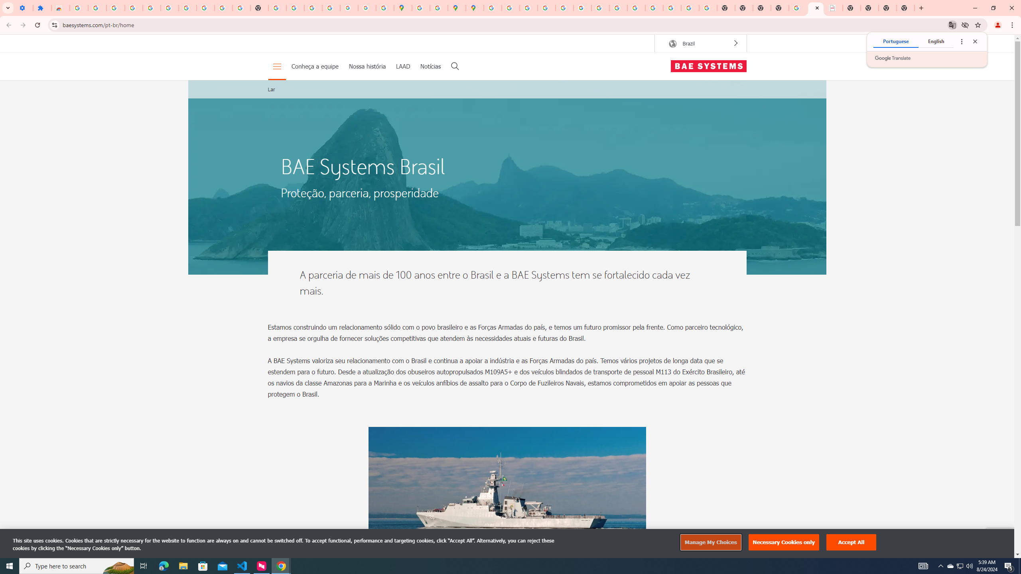  I want to click on Accept All, so click(851, 543).